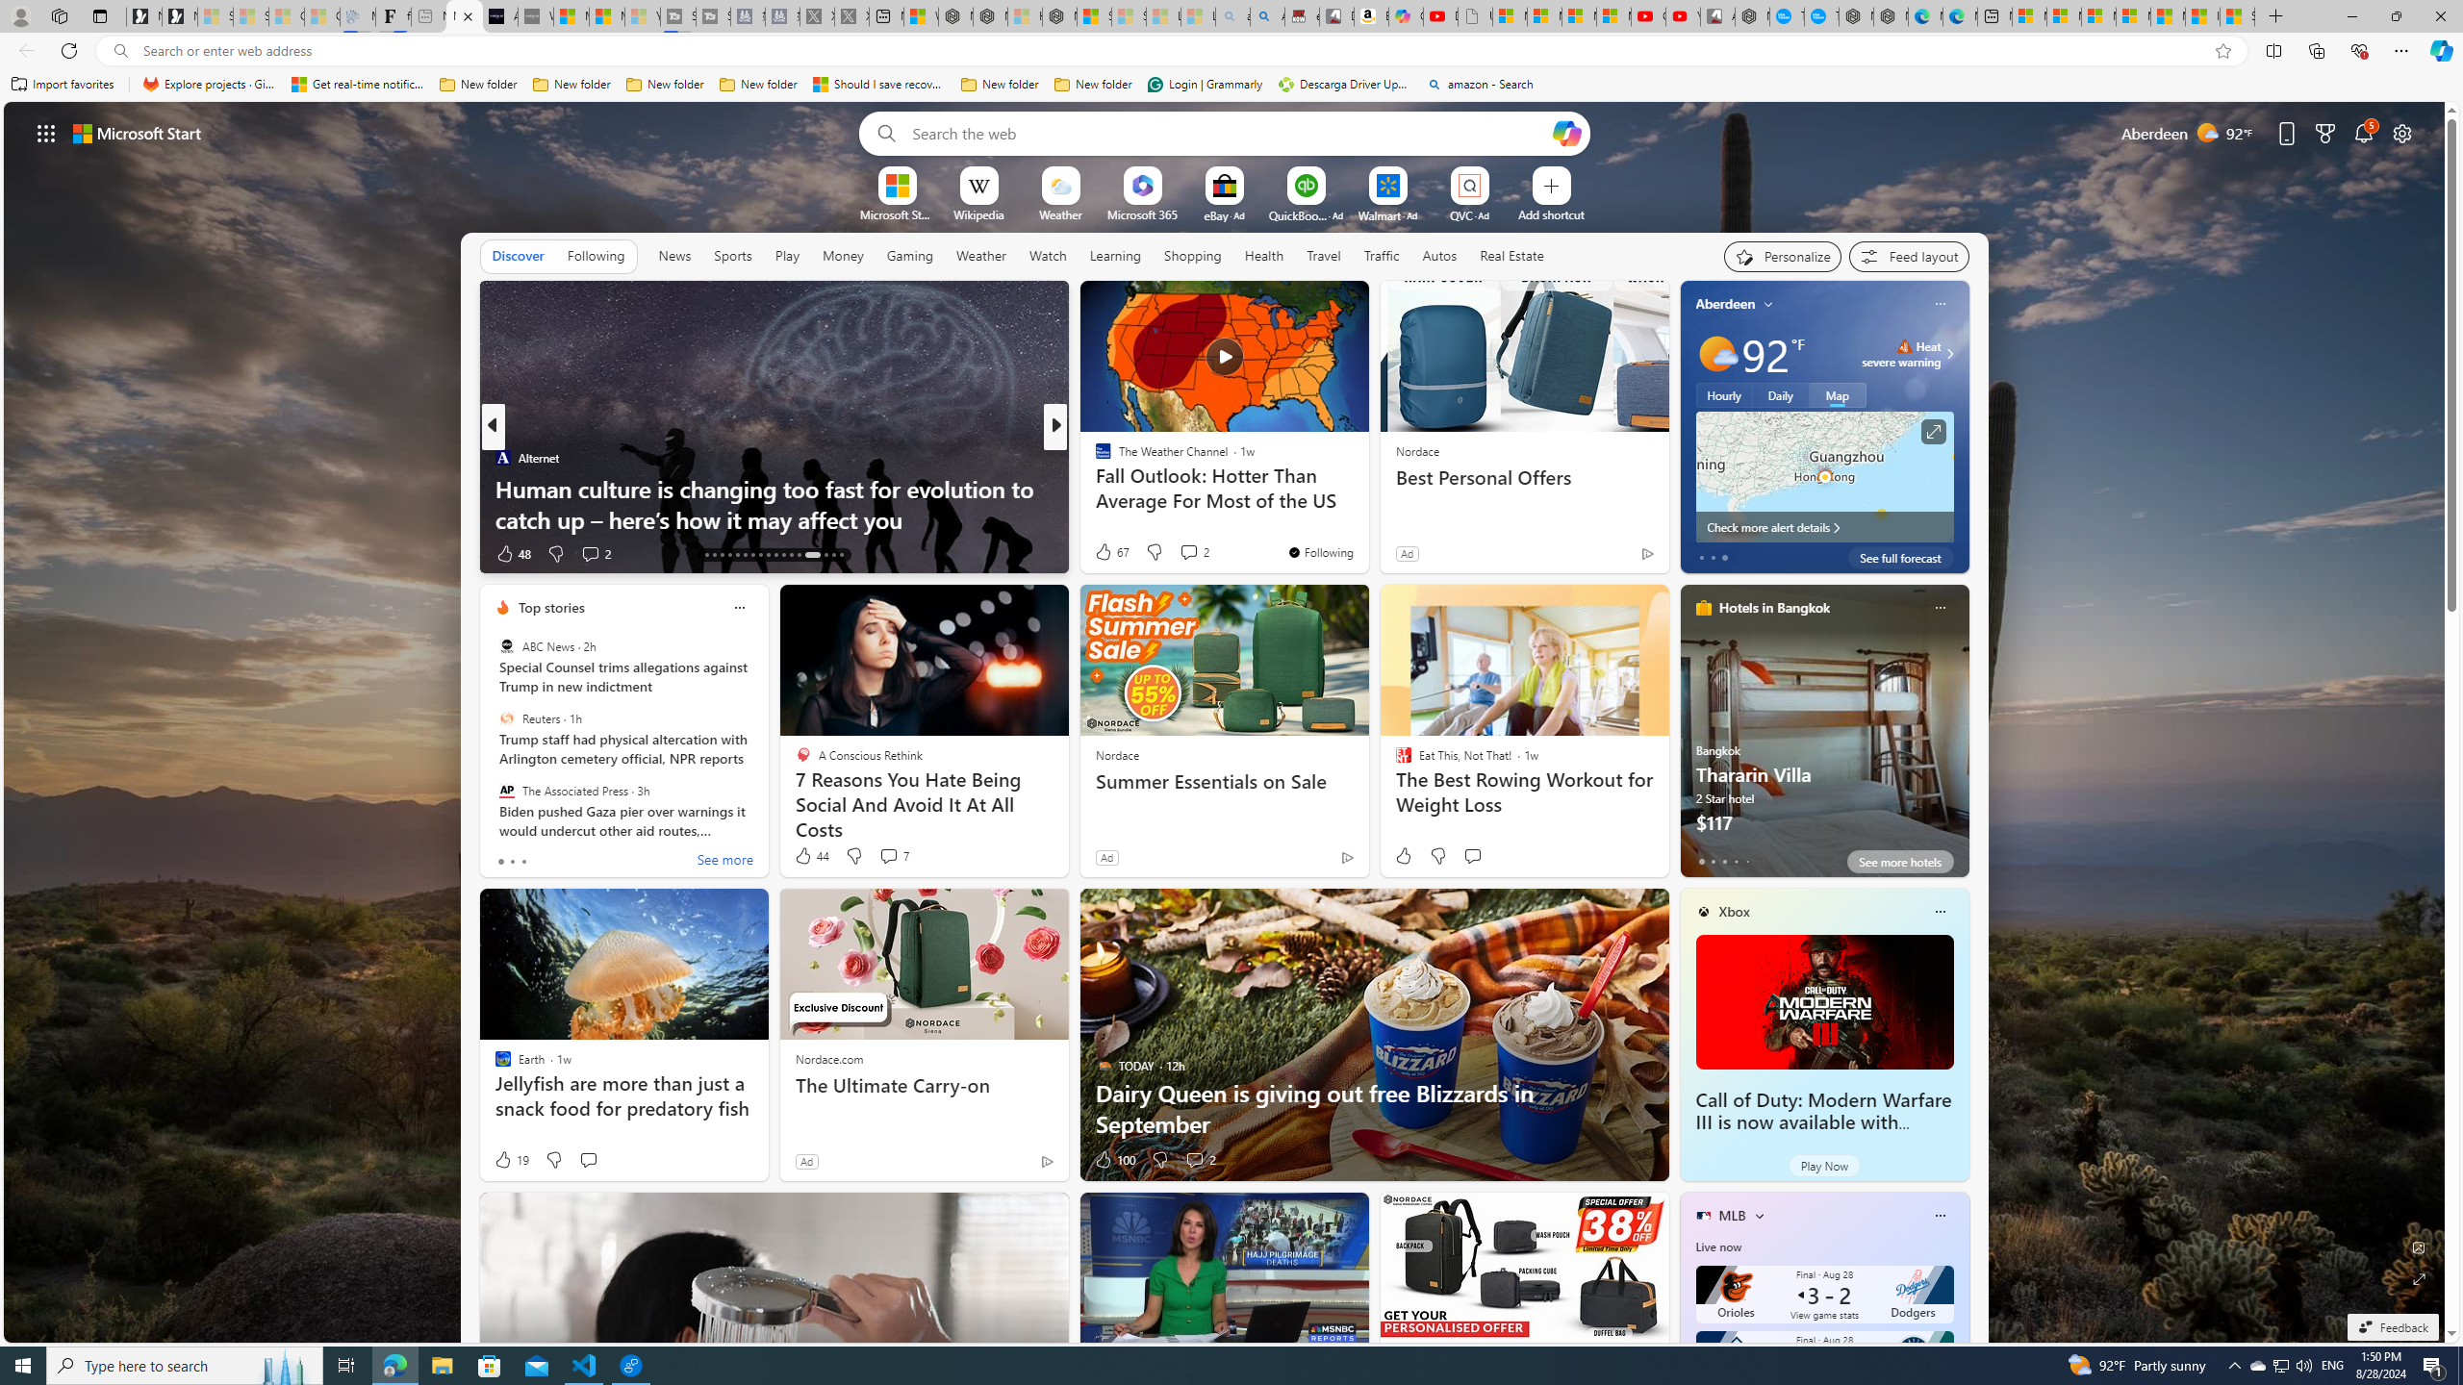 Image resolution: width=2463 pixels, height=1385 pixels. What do you see at coordinates (2359, 50) in the screenshot?
I see `Browser essentials` at bounding box center [2359, 50].